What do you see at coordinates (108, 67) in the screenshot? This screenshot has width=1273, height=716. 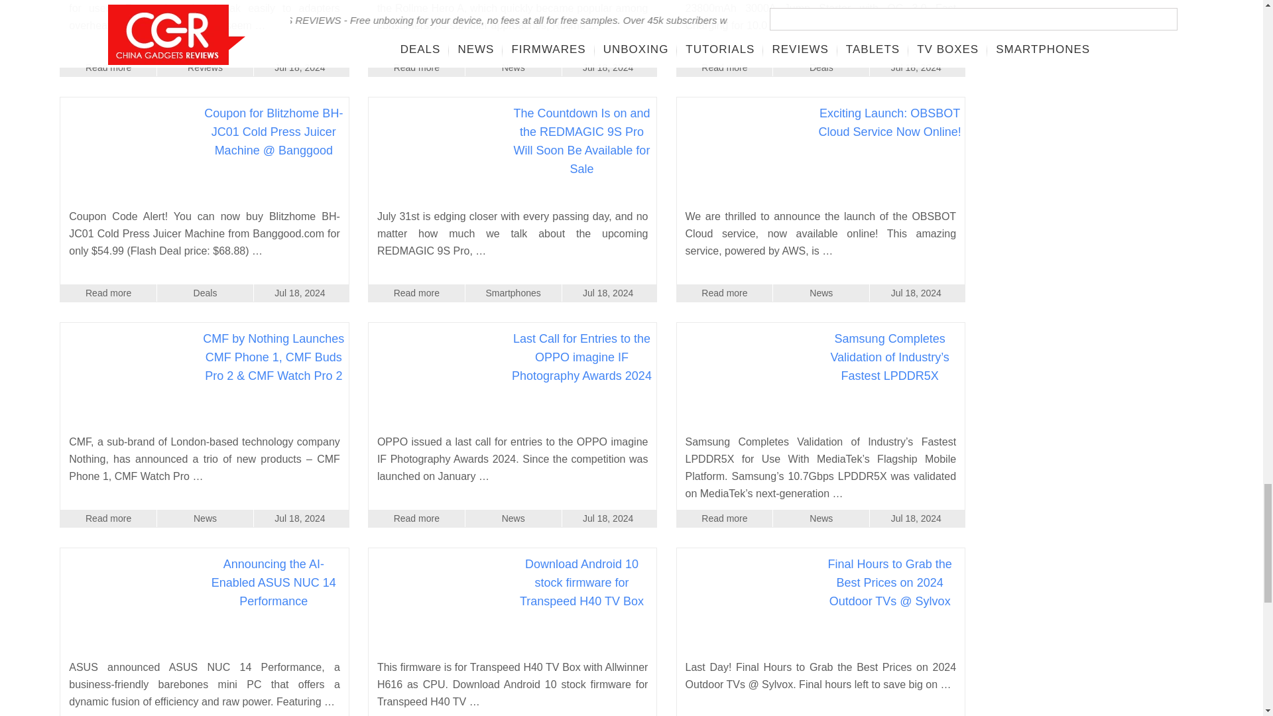 I see `Read more` at bounding box center [108, 67].